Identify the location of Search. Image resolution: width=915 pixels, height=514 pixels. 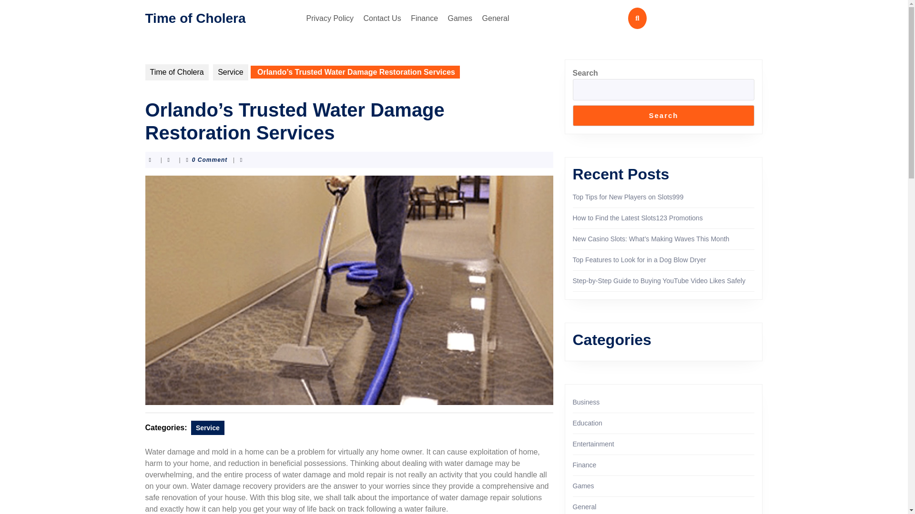
(663, 115).